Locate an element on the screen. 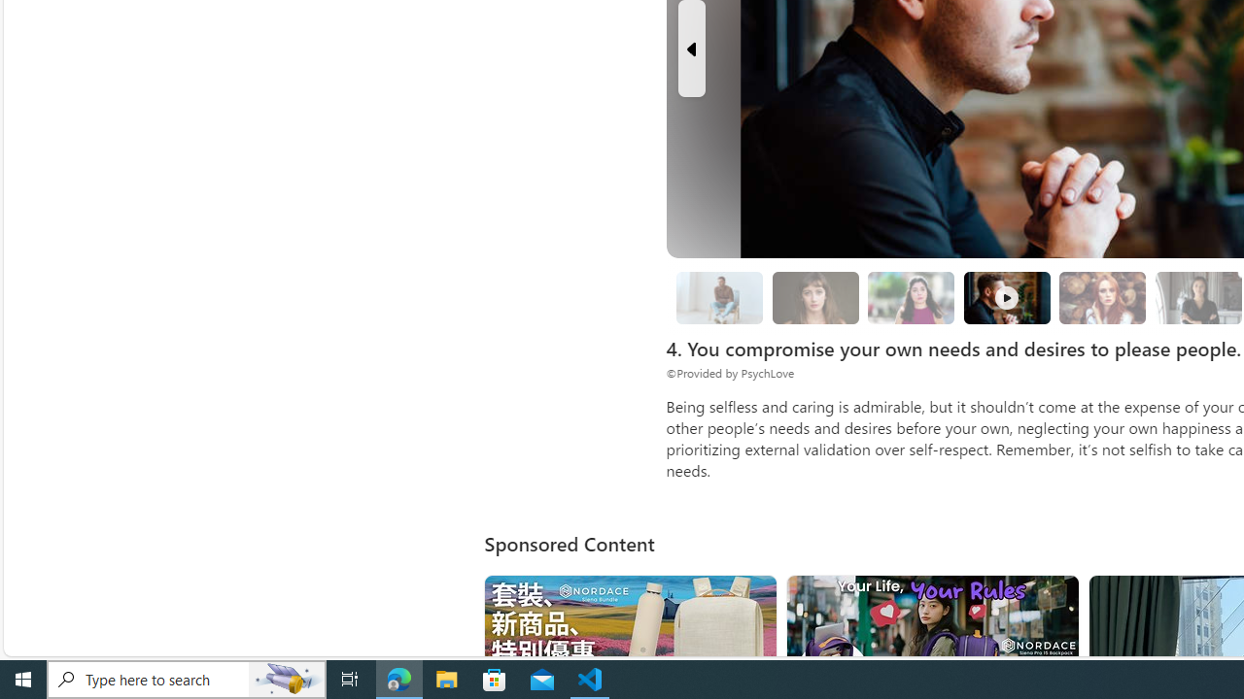  3. Put some thought into it. is located at coordinates (719, 297).